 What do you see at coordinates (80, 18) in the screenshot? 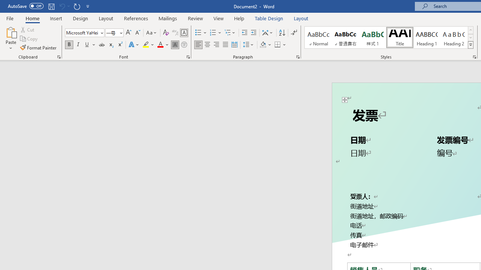
I see `Design` at bounding box center [80, 18].